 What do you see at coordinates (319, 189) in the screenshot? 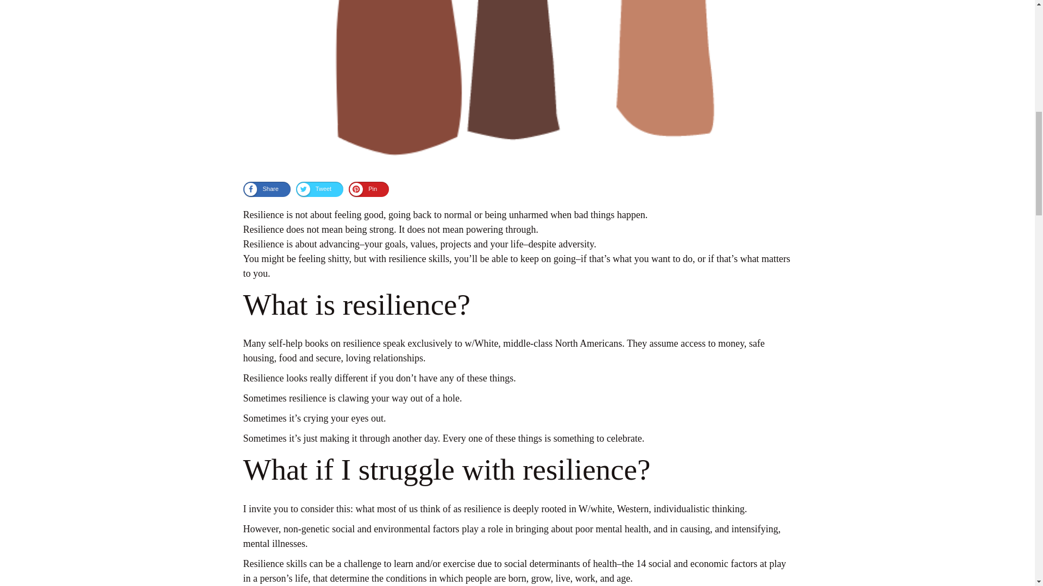
I see `Tweet` at bounding box center [319, 189].